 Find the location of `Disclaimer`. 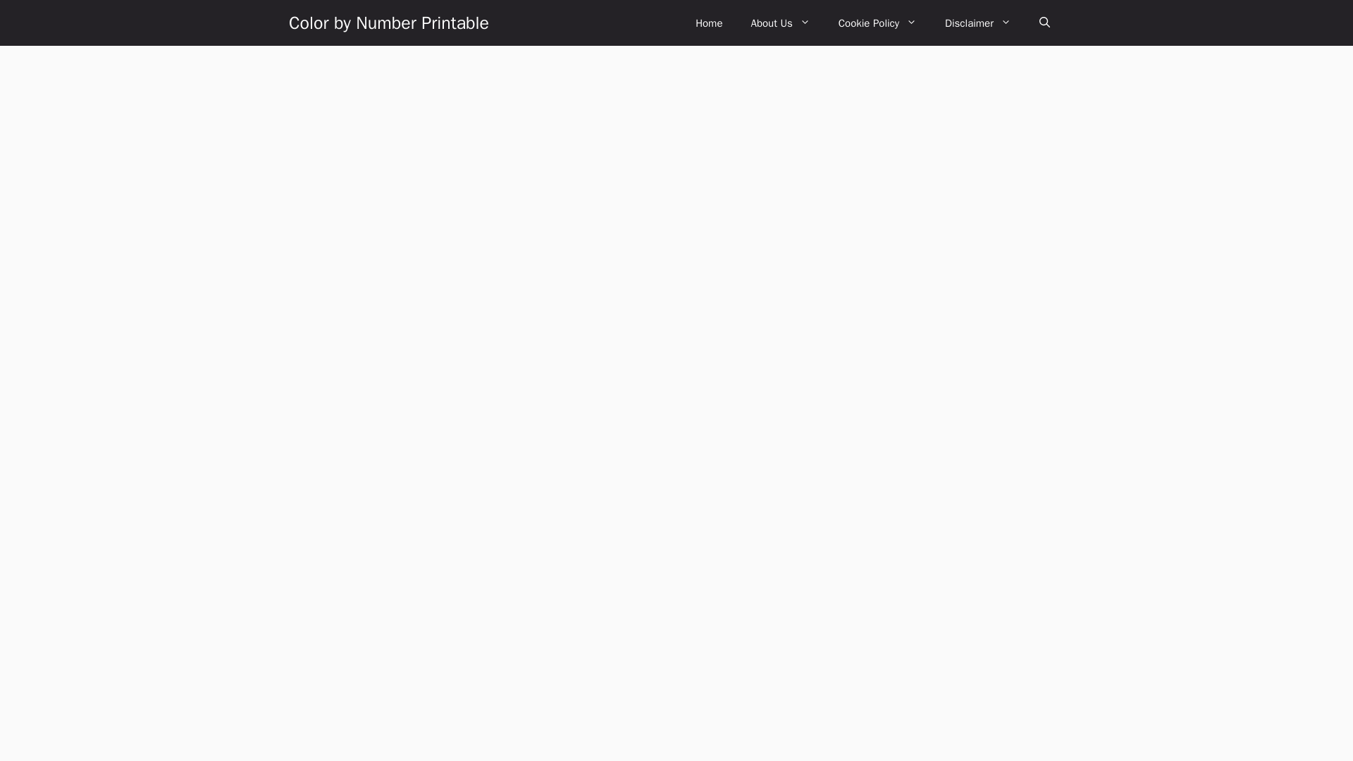

Disclaimer is located at coordinates (978, 23).